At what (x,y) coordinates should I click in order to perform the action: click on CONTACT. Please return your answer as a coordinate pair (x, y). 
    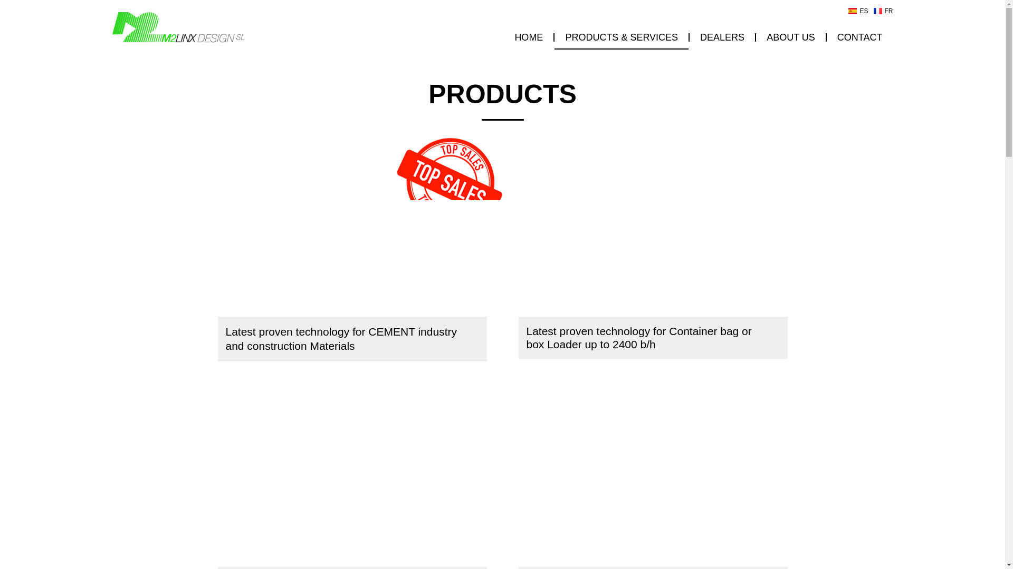
    Looking at the image, I should click on (860, 37).